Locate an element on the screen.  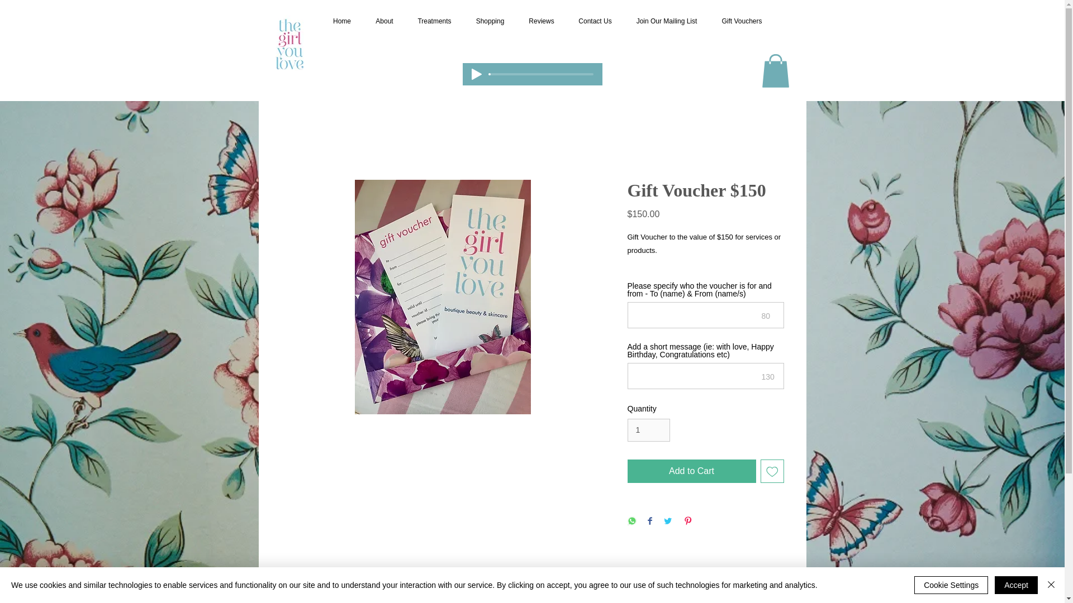
1 is located at coordinates (648, 430).